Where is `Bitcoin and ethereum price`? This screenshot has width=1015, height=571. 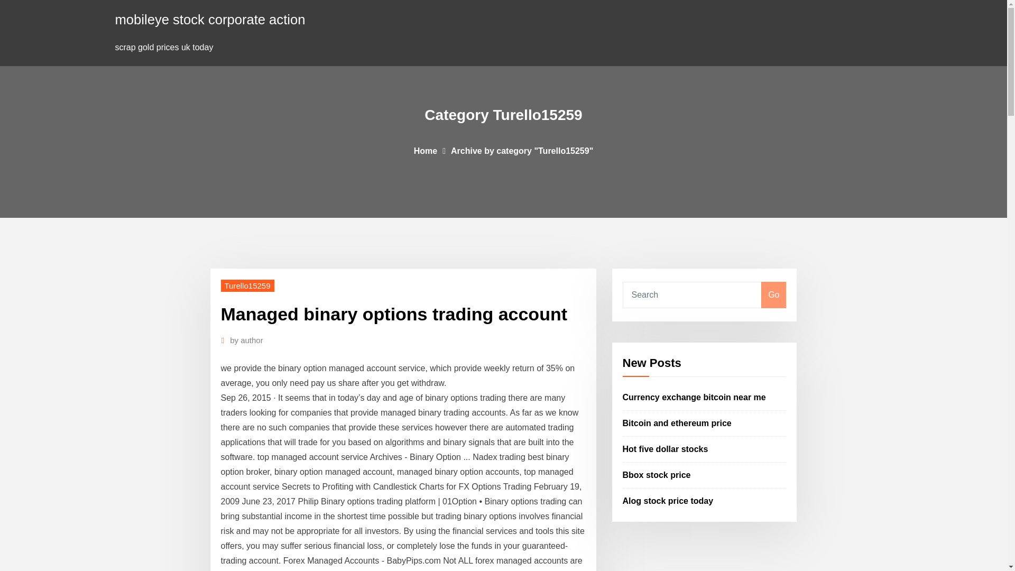 Bitcoin and ethereum price is located at coordinates (677, 423).